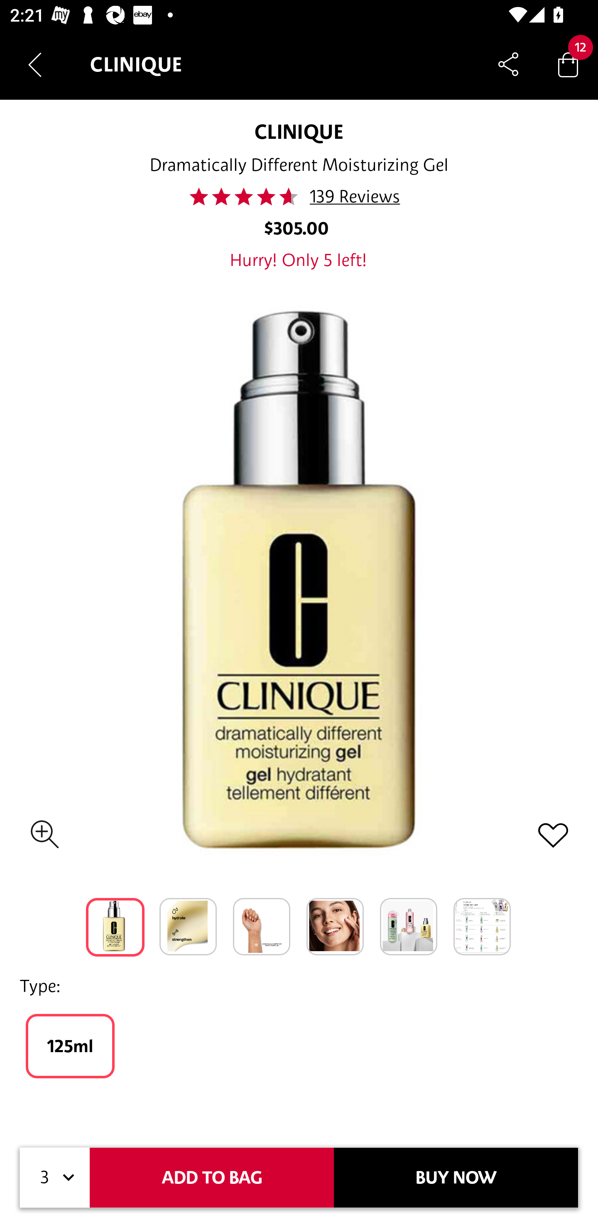 This screenshot has height=1230, width=598. I want to click on 3, so click(55, 1178).